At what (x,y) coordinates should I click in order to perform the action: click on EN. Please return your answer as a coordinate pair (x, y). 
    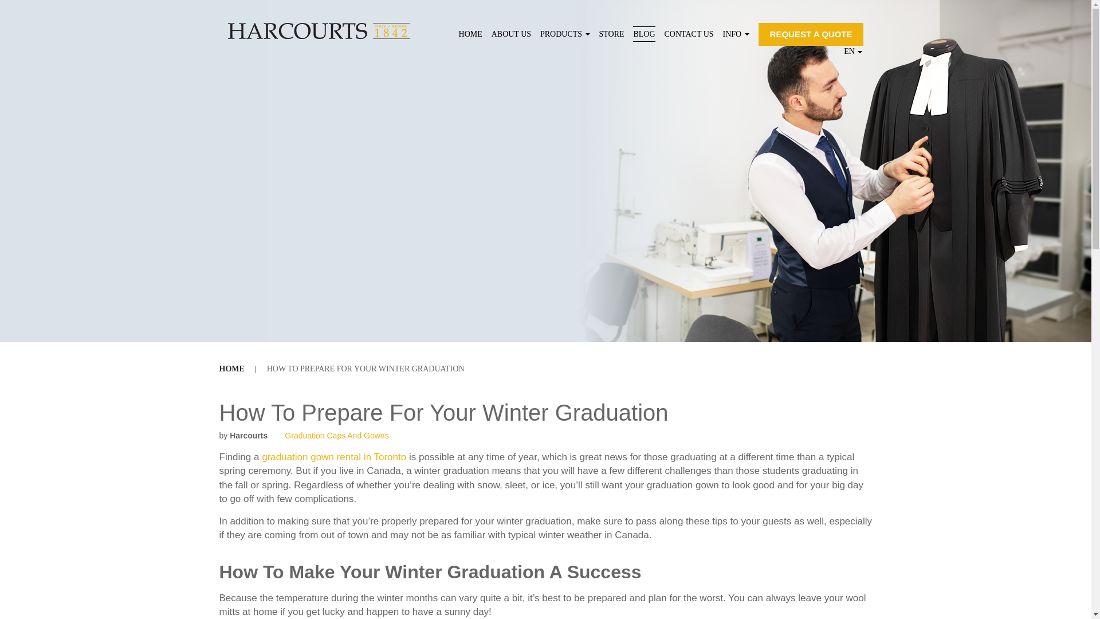
    Looking at the image, I should click on (852, 50).